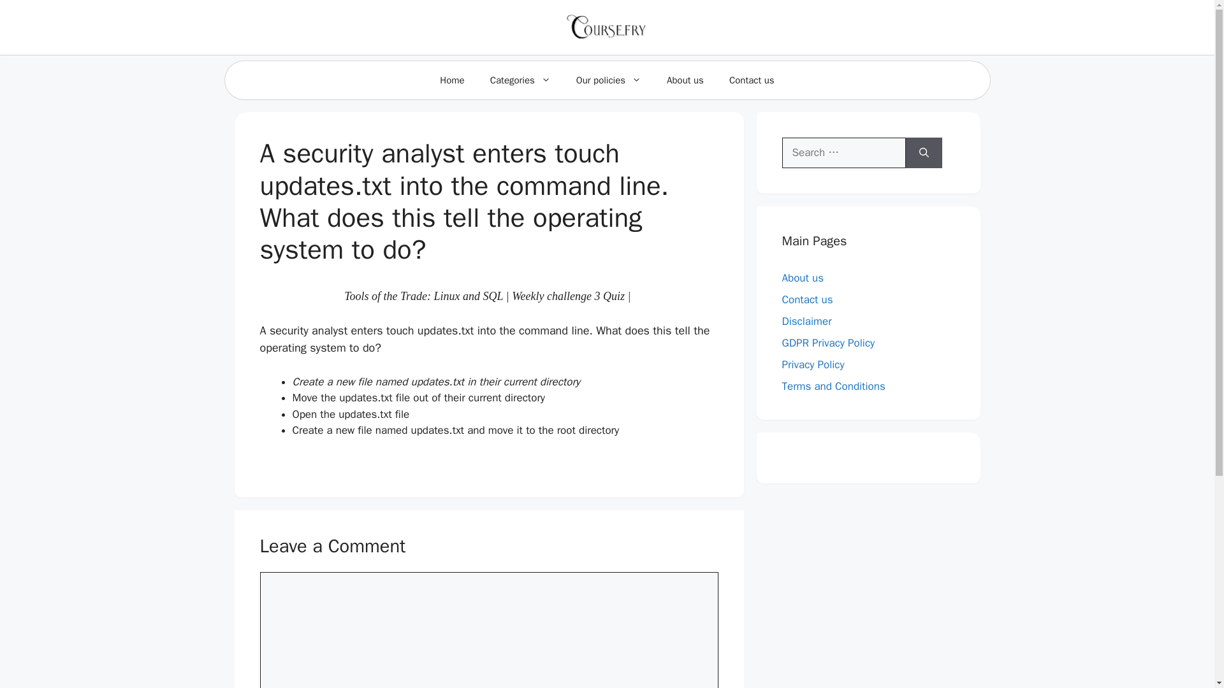 This screenshot has height=688, width=1224. I want to click on Home, so click(452, 80).